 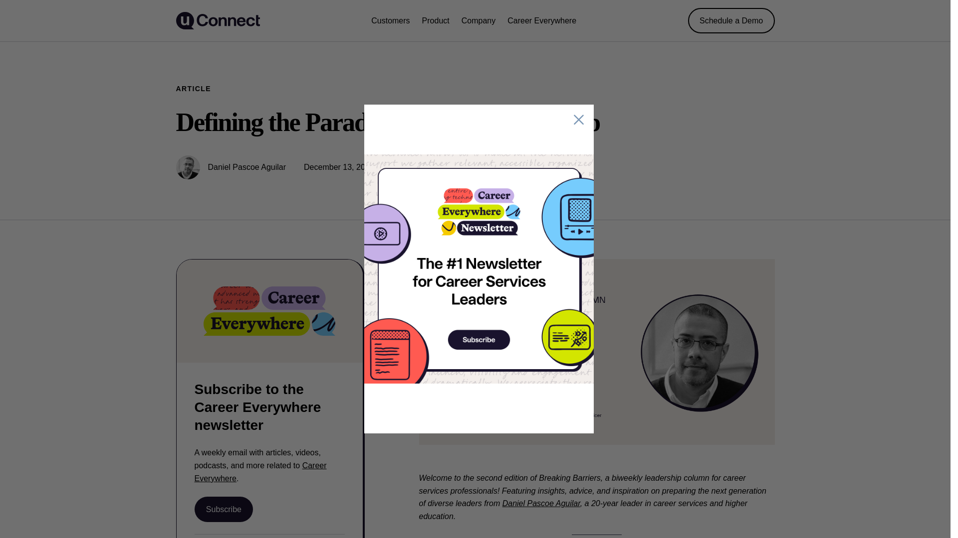 I want to click on Subscribe, so click(x=224, y=509).